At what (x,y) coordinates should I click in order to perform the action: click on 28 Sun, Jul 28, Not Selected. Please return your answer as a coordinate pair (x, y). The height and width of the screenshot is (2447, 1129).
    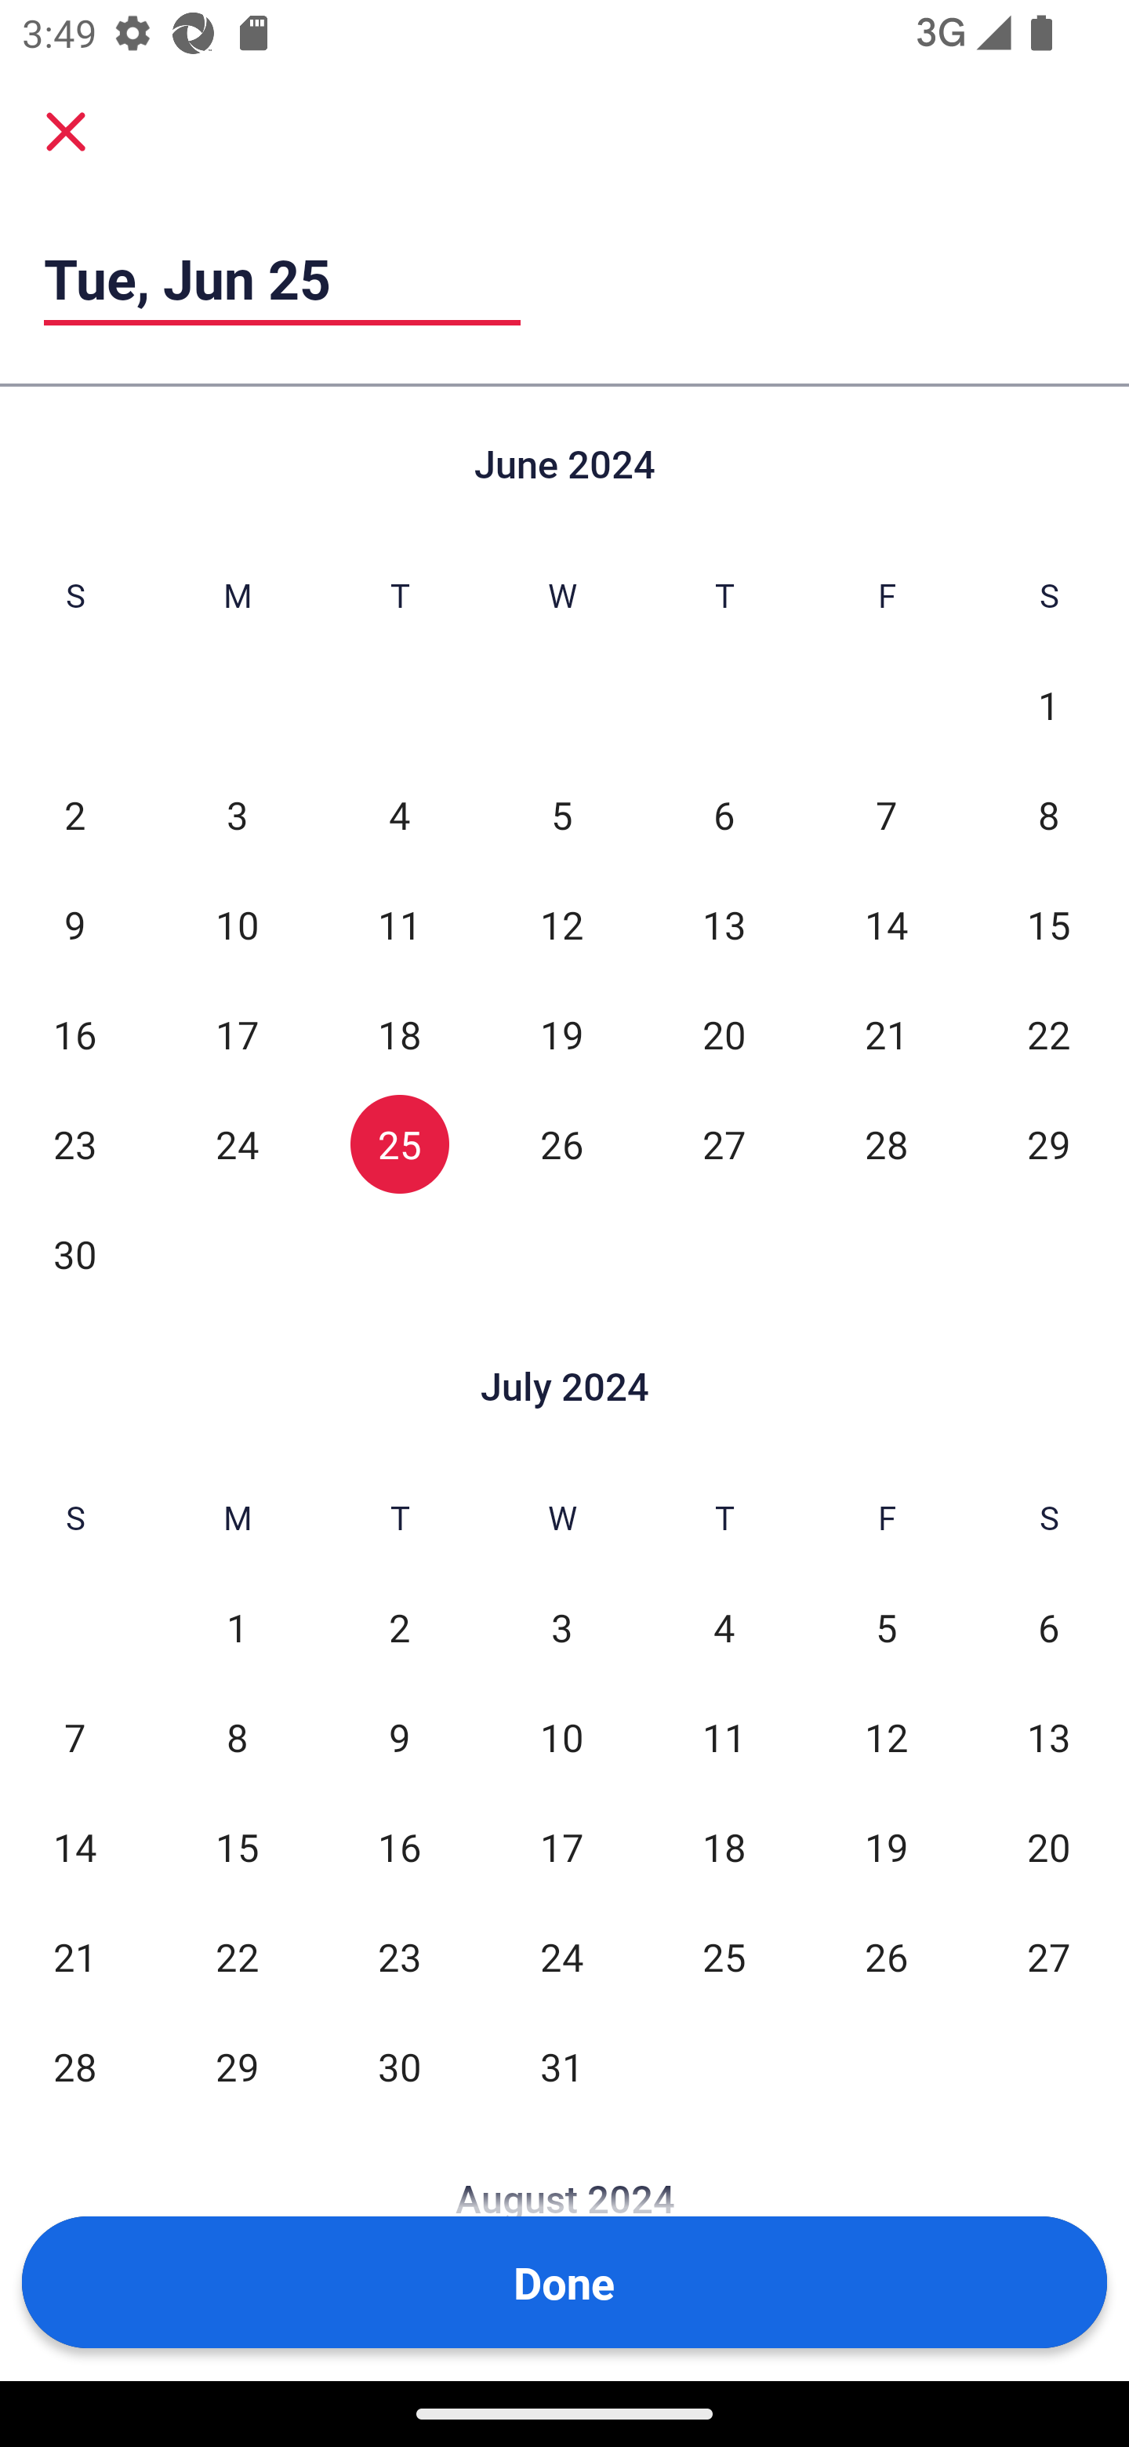
    Looking at the image, I should click on (74, 2066).